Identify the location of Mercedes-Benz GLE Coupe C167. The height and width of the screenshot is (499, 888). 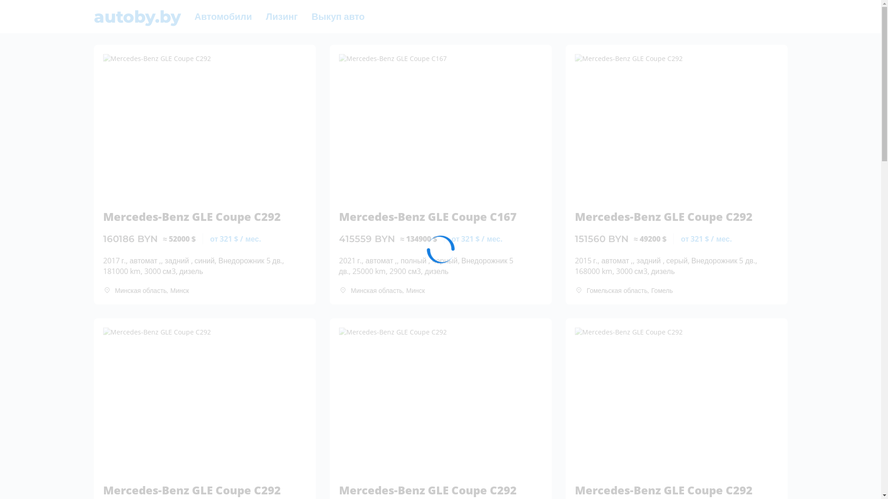
(431, 212).